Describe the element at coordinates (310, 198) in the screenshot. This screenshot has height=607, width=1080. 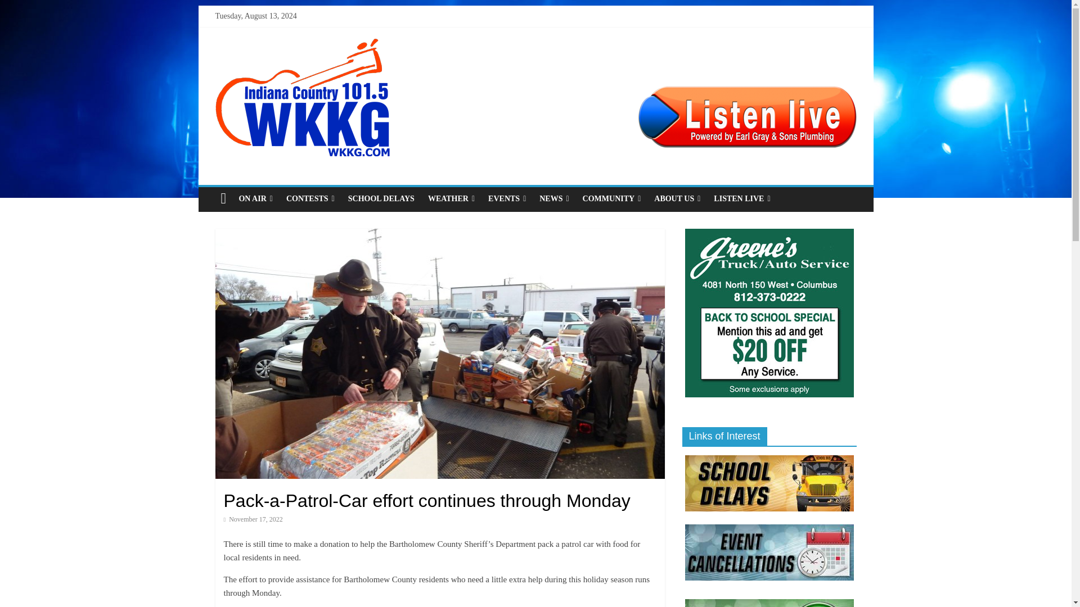
I see `CONTESTS` at that location.